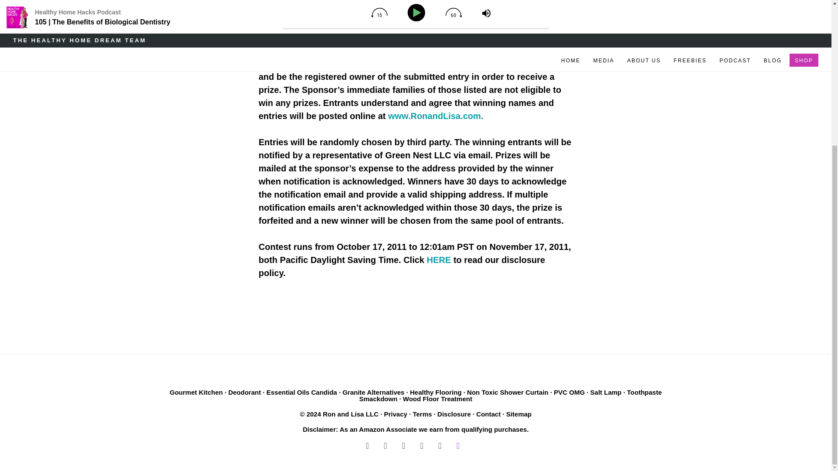 The image size is (838, 471). Describe the element at coordinates (403, 445) in the screenshot. I see `Instagram` at that location.